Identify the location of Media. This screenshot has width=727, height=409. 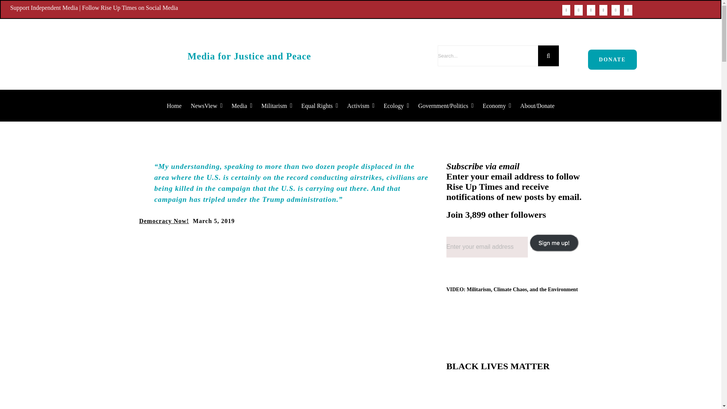
(242, 106).